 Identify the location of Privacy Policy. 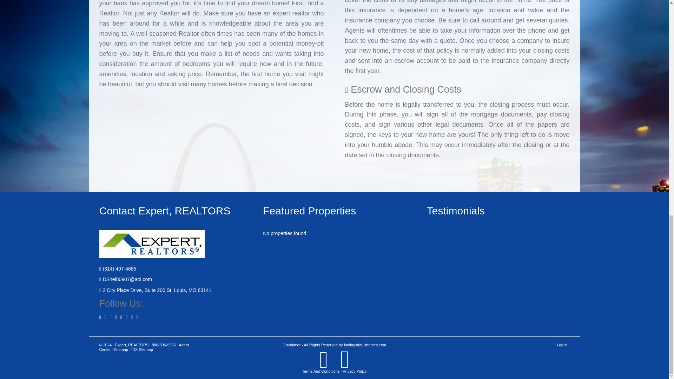
(355, 371).